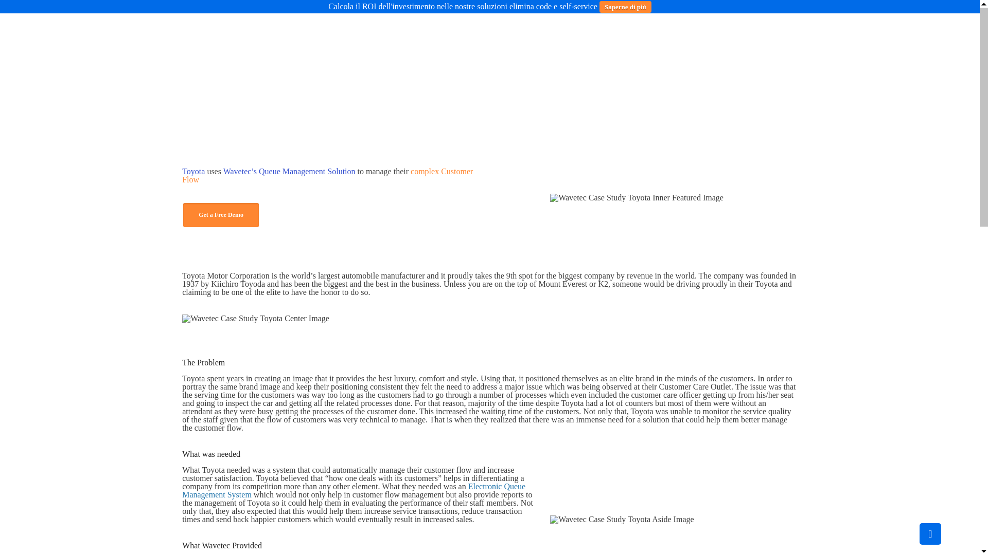 This screenshot has width=988, height=555. What do you see at coordinates (255, 319) in the screenshot?
I see `Toyota 3` at bounding box center [255, 319].